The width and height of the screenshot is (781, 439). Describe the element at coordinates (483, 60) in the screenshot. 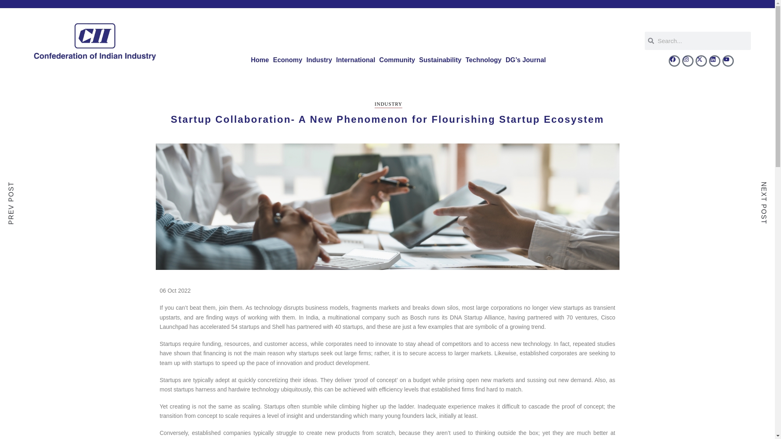

I see `Technology` at that location.